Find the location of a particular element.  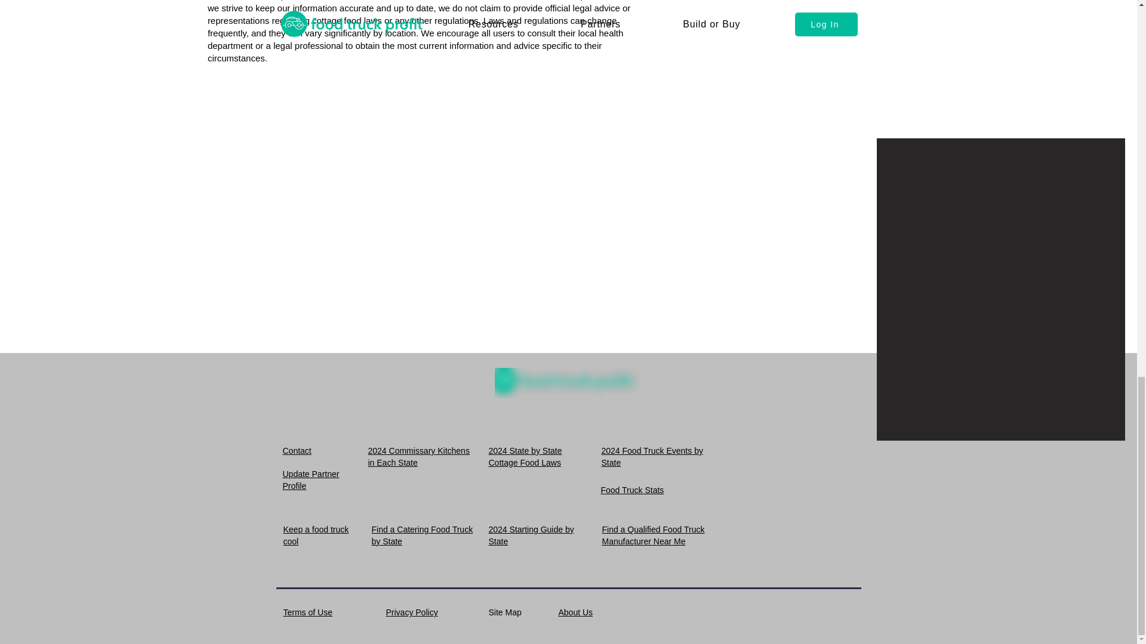

Update Partner Profile is located at coordinates (311, 479).